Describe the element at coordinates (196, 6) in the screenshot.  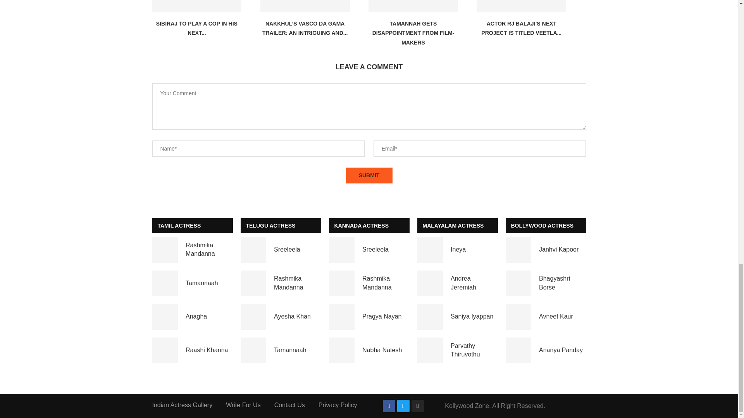
I see `Sibiraj to play a cop in his next flick` at that location.